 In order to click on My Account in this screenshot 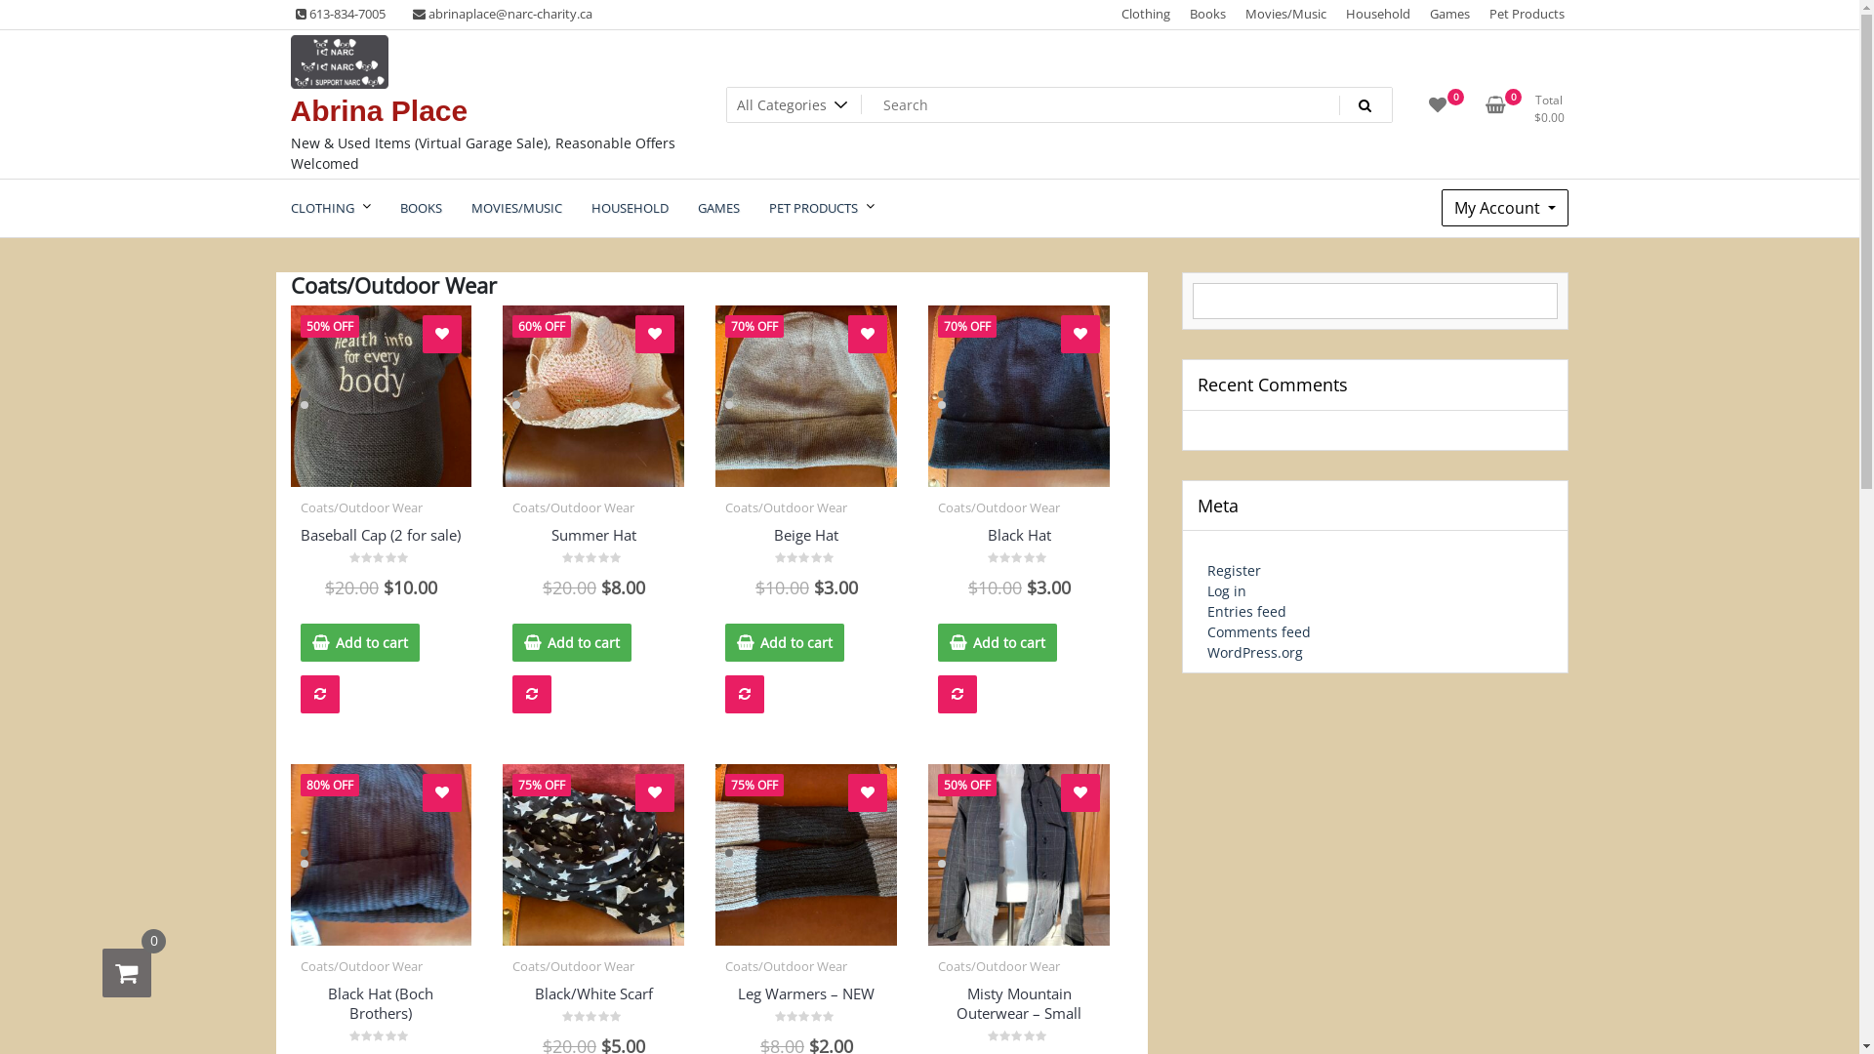, I will do `click(1505, 208)`.